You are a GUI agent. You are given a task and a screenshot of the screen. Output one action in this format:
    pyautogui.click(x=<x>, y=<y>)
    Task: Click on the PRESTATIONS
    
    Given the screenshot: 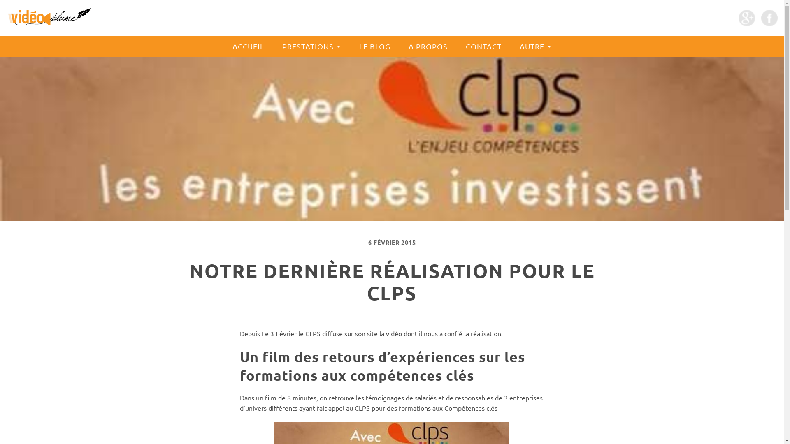 What is the action you would take?
    pyautogui.click(x=311, y=46)
    